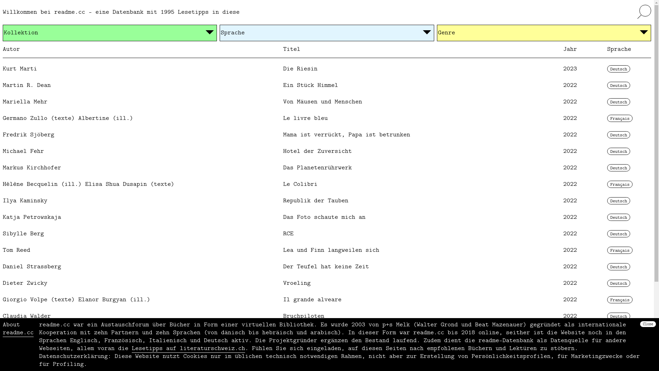 The image size is (659, 371). What do you see at coordinates (327, 267) in the screenshot?
I see `Daniel Strassberg
Der Teufel hat keine Zeit
2022
Deutsch` at bounding box center [327, 267].